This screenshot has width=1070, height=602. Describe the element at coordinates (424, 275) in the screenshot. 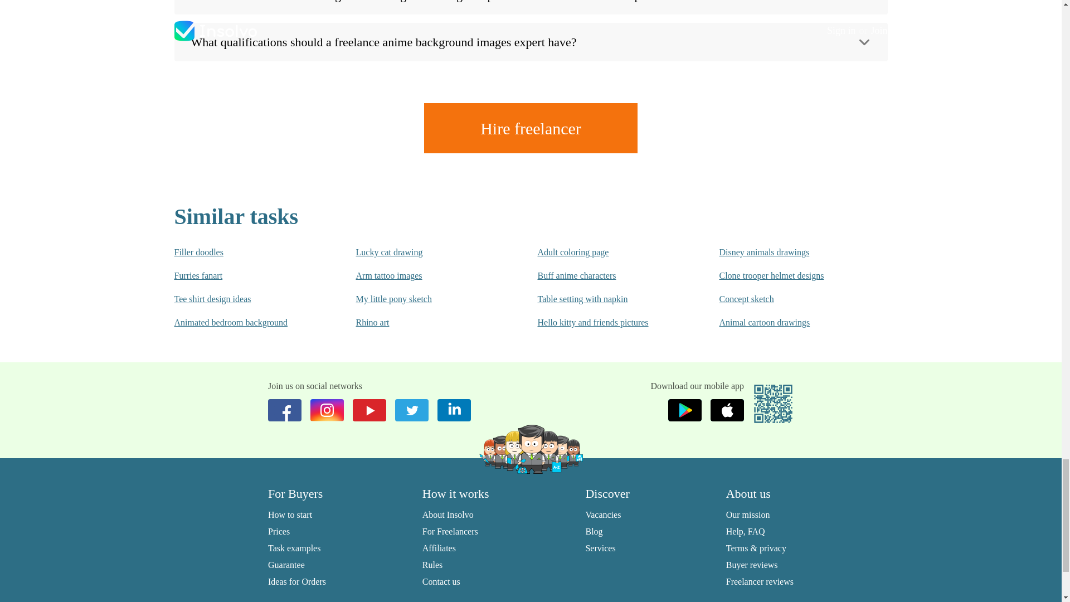

I see `Arm tattoo images` at that location.